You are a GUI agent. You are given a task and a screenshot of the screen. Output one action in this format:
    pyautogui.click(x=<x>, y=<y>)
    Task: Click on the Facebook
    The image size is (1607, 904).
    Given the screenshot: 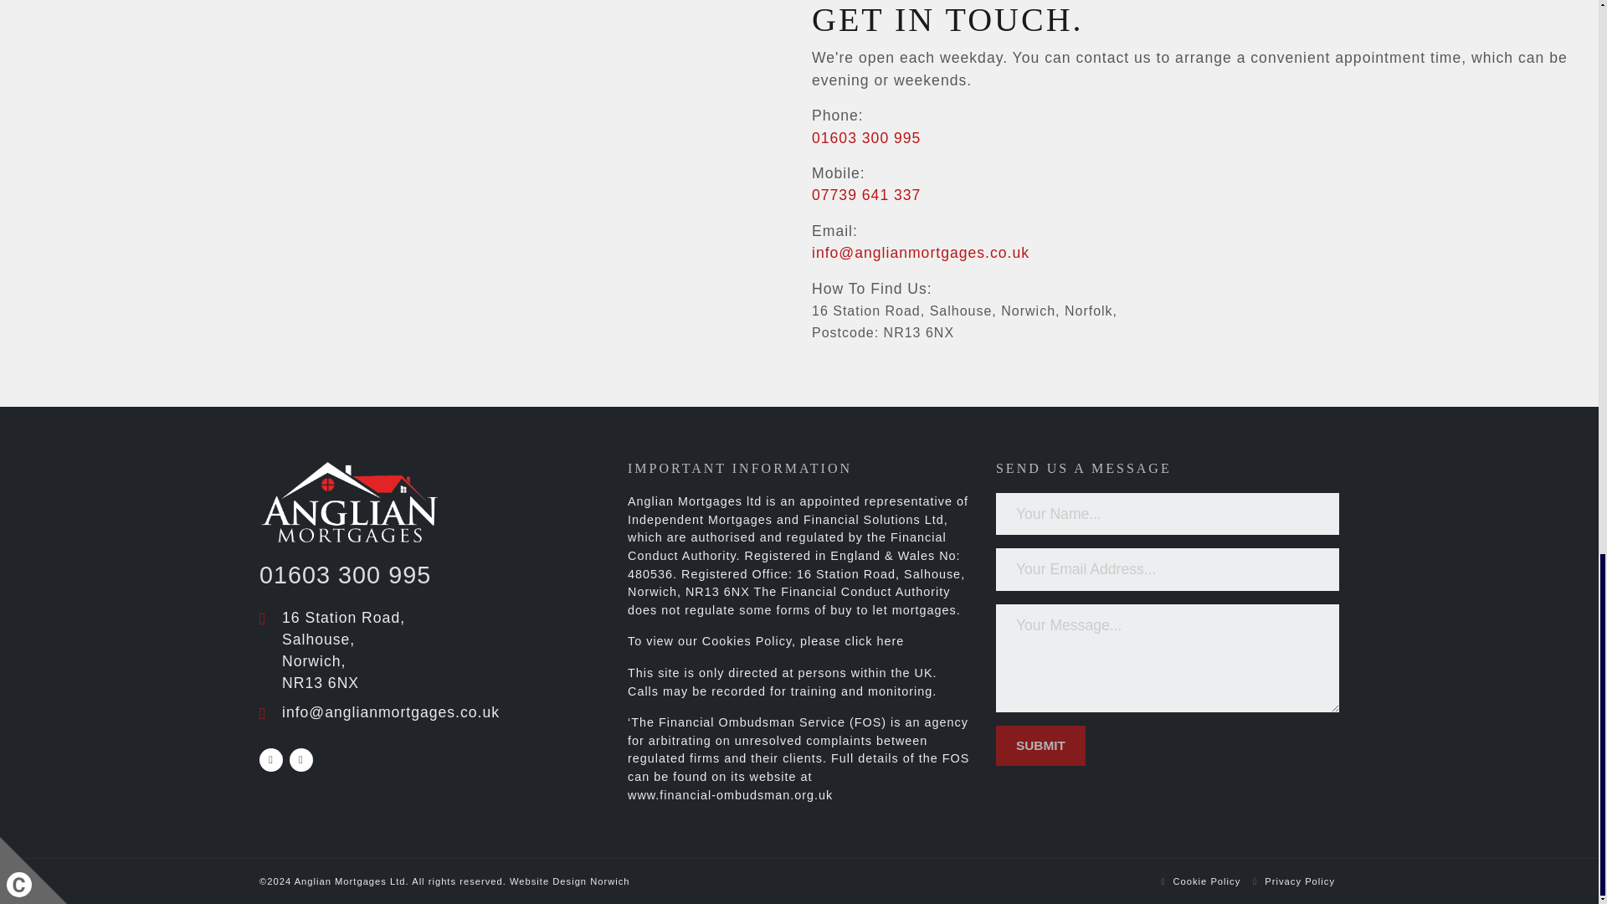 What is the action you would take?
    pyautogui.click(x=270, y=760)
    